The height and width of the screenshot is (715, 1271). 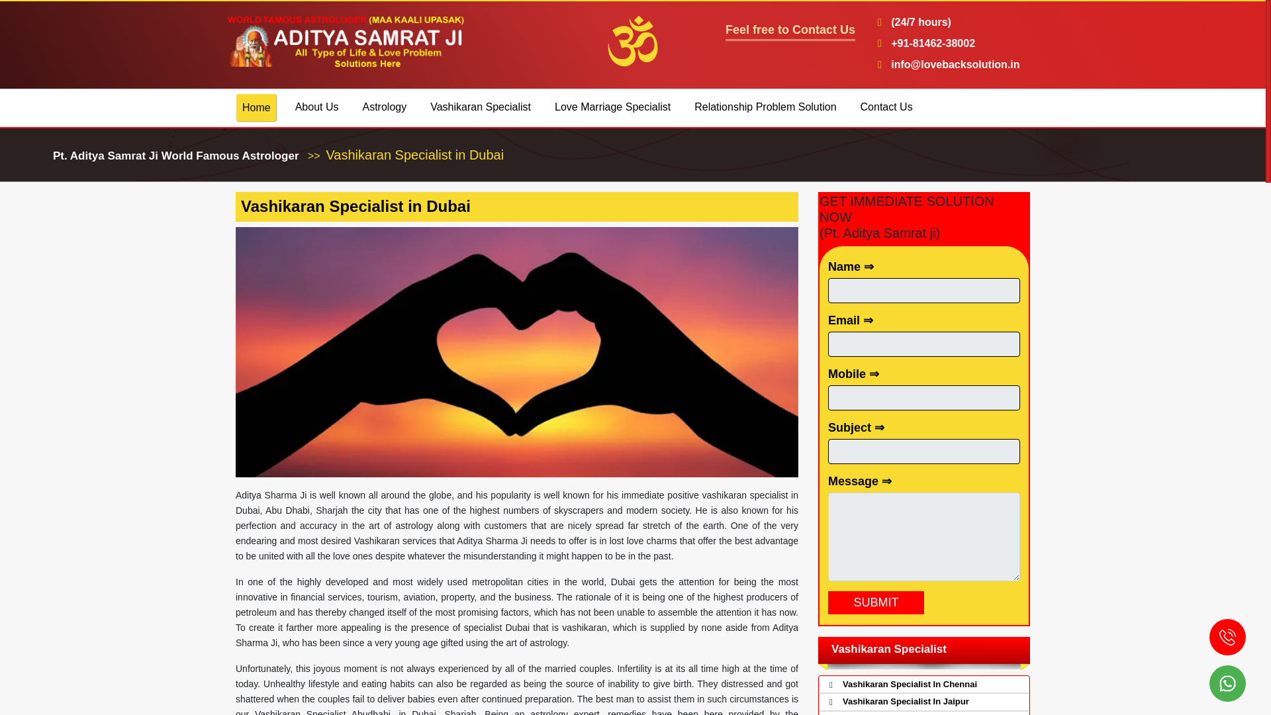 What do you see at coordinates (257, 107) in the screenshot?
I see `Home` at bounding box center [257, 107].